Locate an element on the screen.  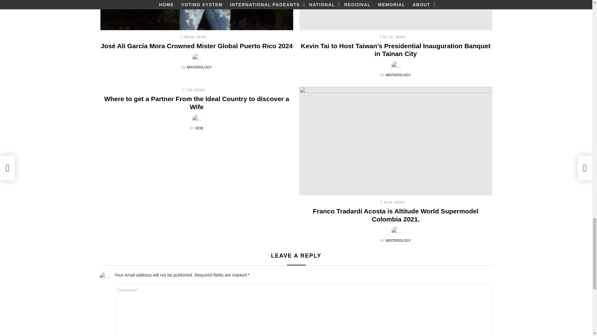
Posts by misterology is located at coordinates (199, 67).